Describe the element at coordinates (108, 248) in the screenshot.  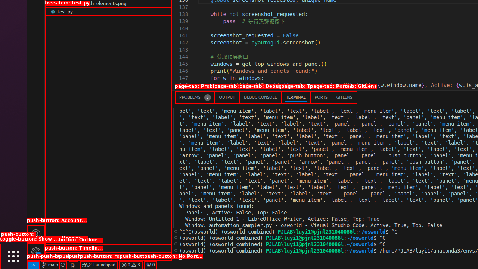
I see `Outline Section` at that location.